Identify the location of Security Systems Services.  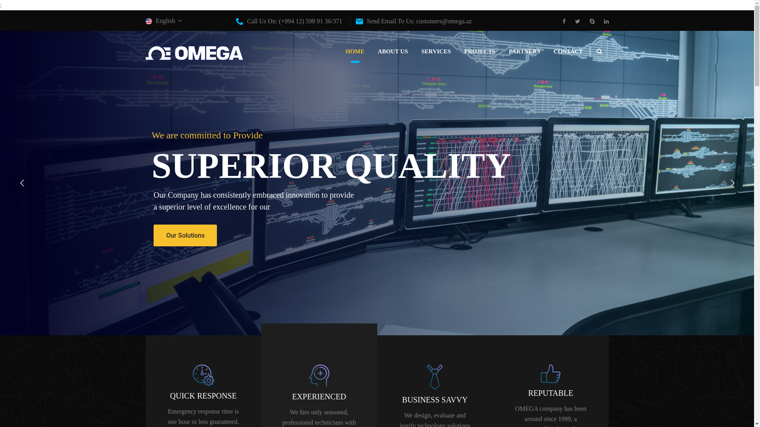
(510, 120).